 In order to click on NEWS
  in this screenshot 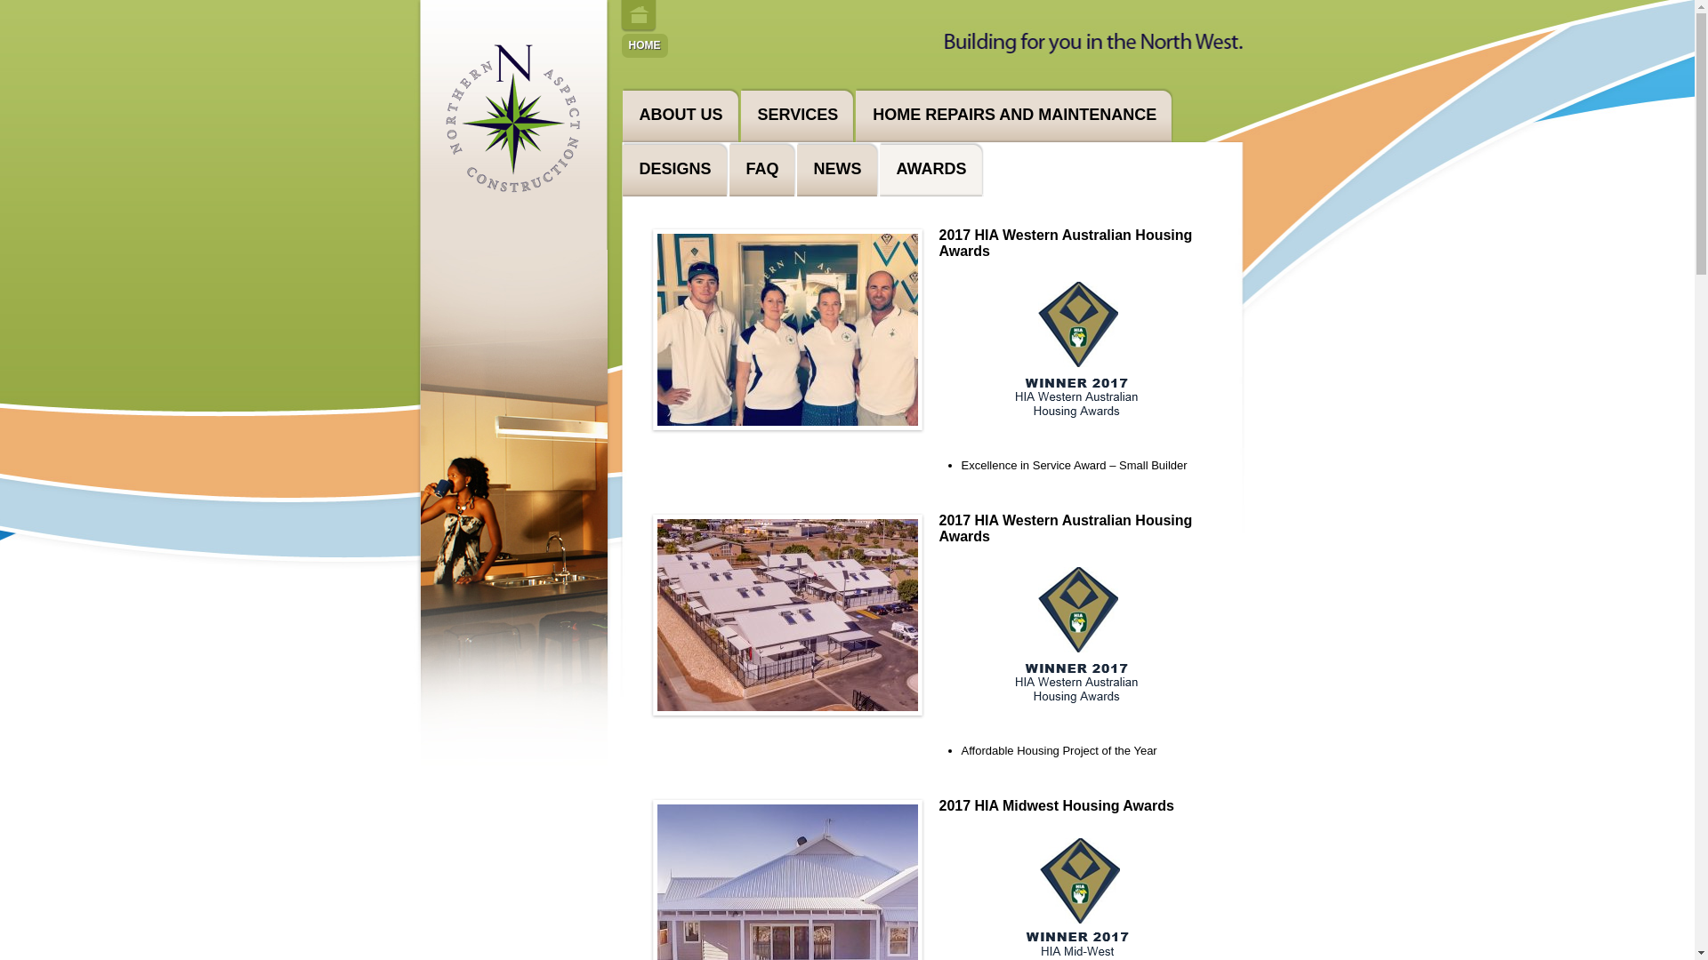, I will do `click(837, 169)`.